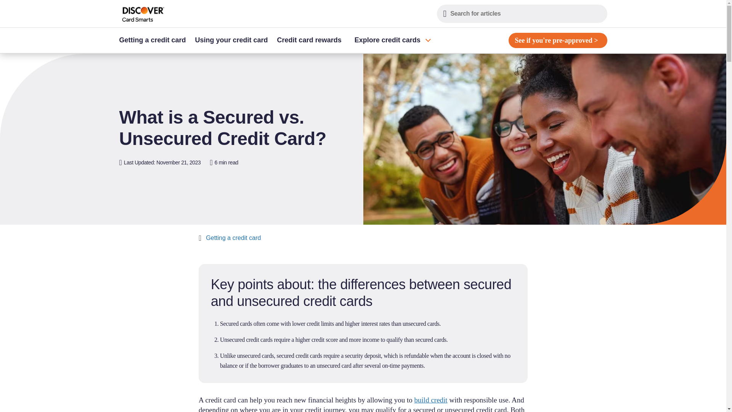  Describe the element at coordinates (154, 40) in the screenshot. I see `Getting a credit card` at that location.